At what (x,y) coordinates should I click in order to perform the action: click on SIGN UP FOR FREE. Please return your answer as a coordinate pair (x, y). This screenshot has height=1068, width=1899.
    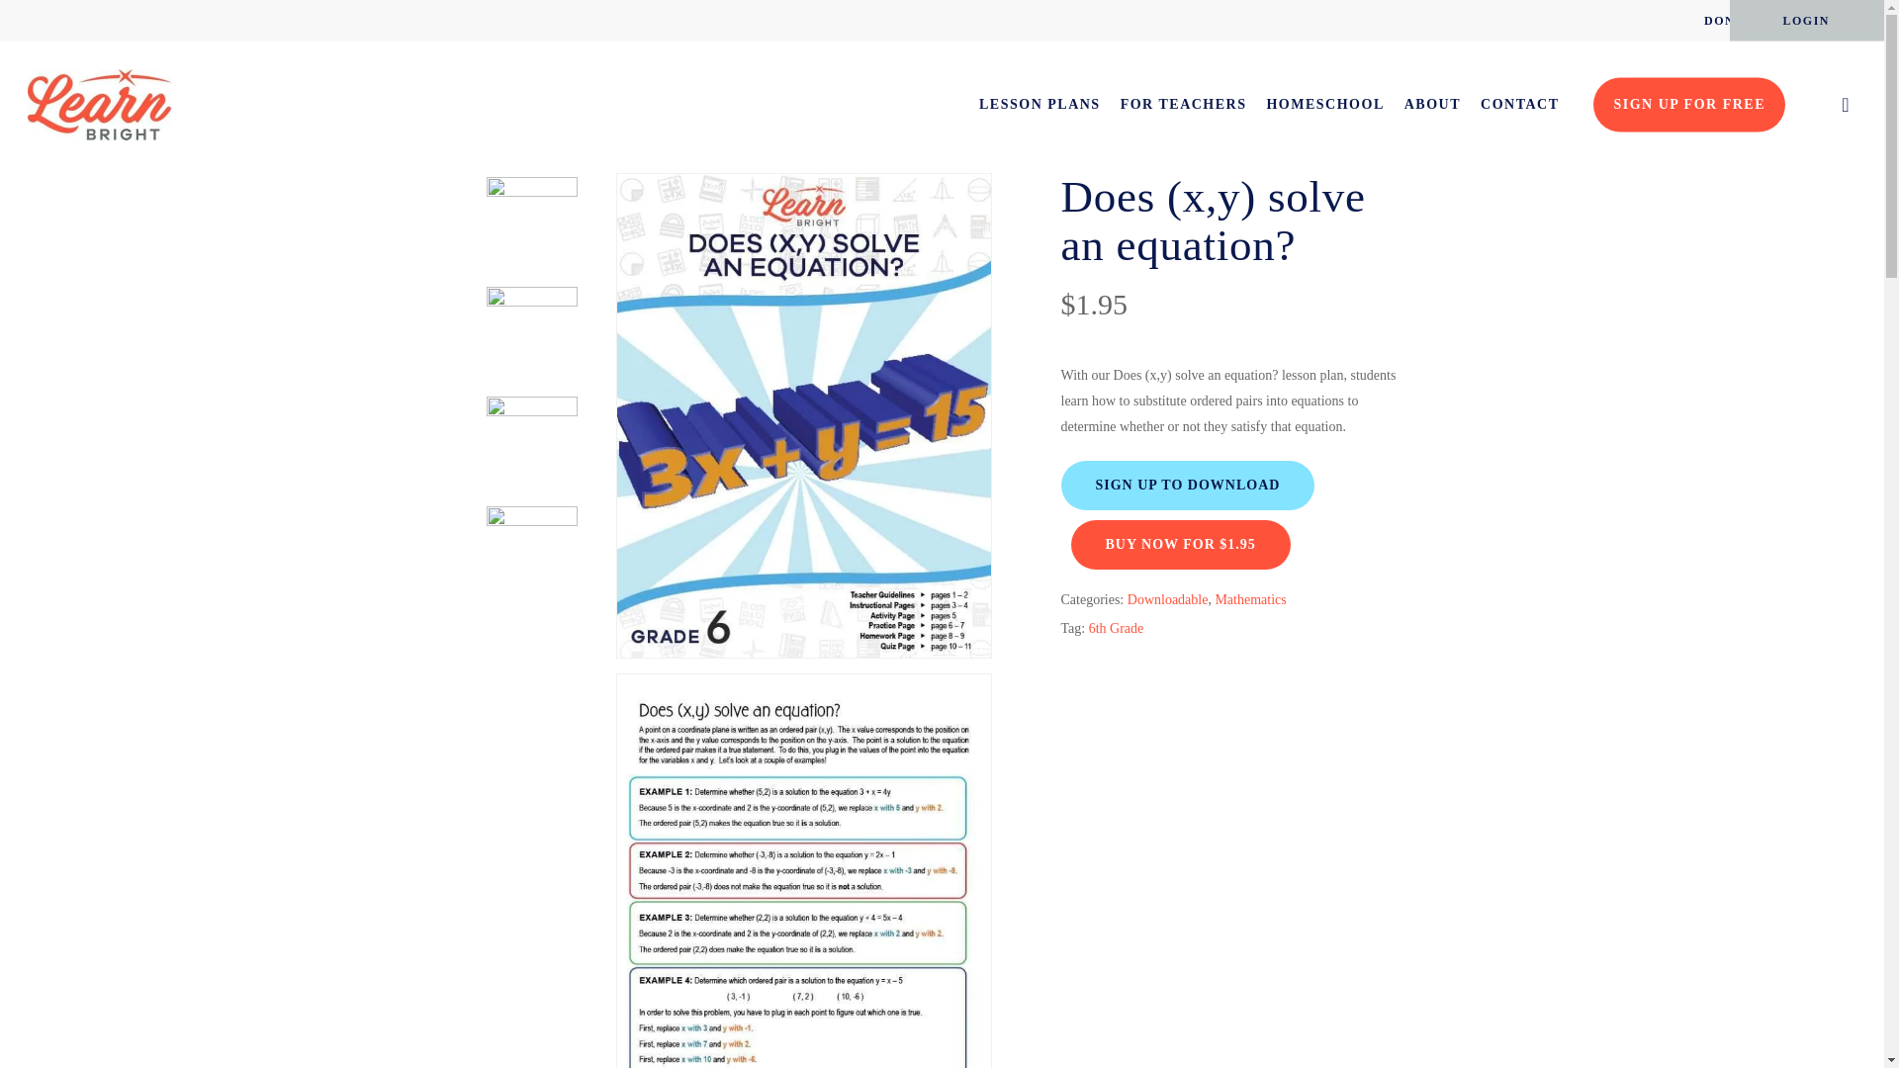
    Looking at the image, I should click on (1688, 105).